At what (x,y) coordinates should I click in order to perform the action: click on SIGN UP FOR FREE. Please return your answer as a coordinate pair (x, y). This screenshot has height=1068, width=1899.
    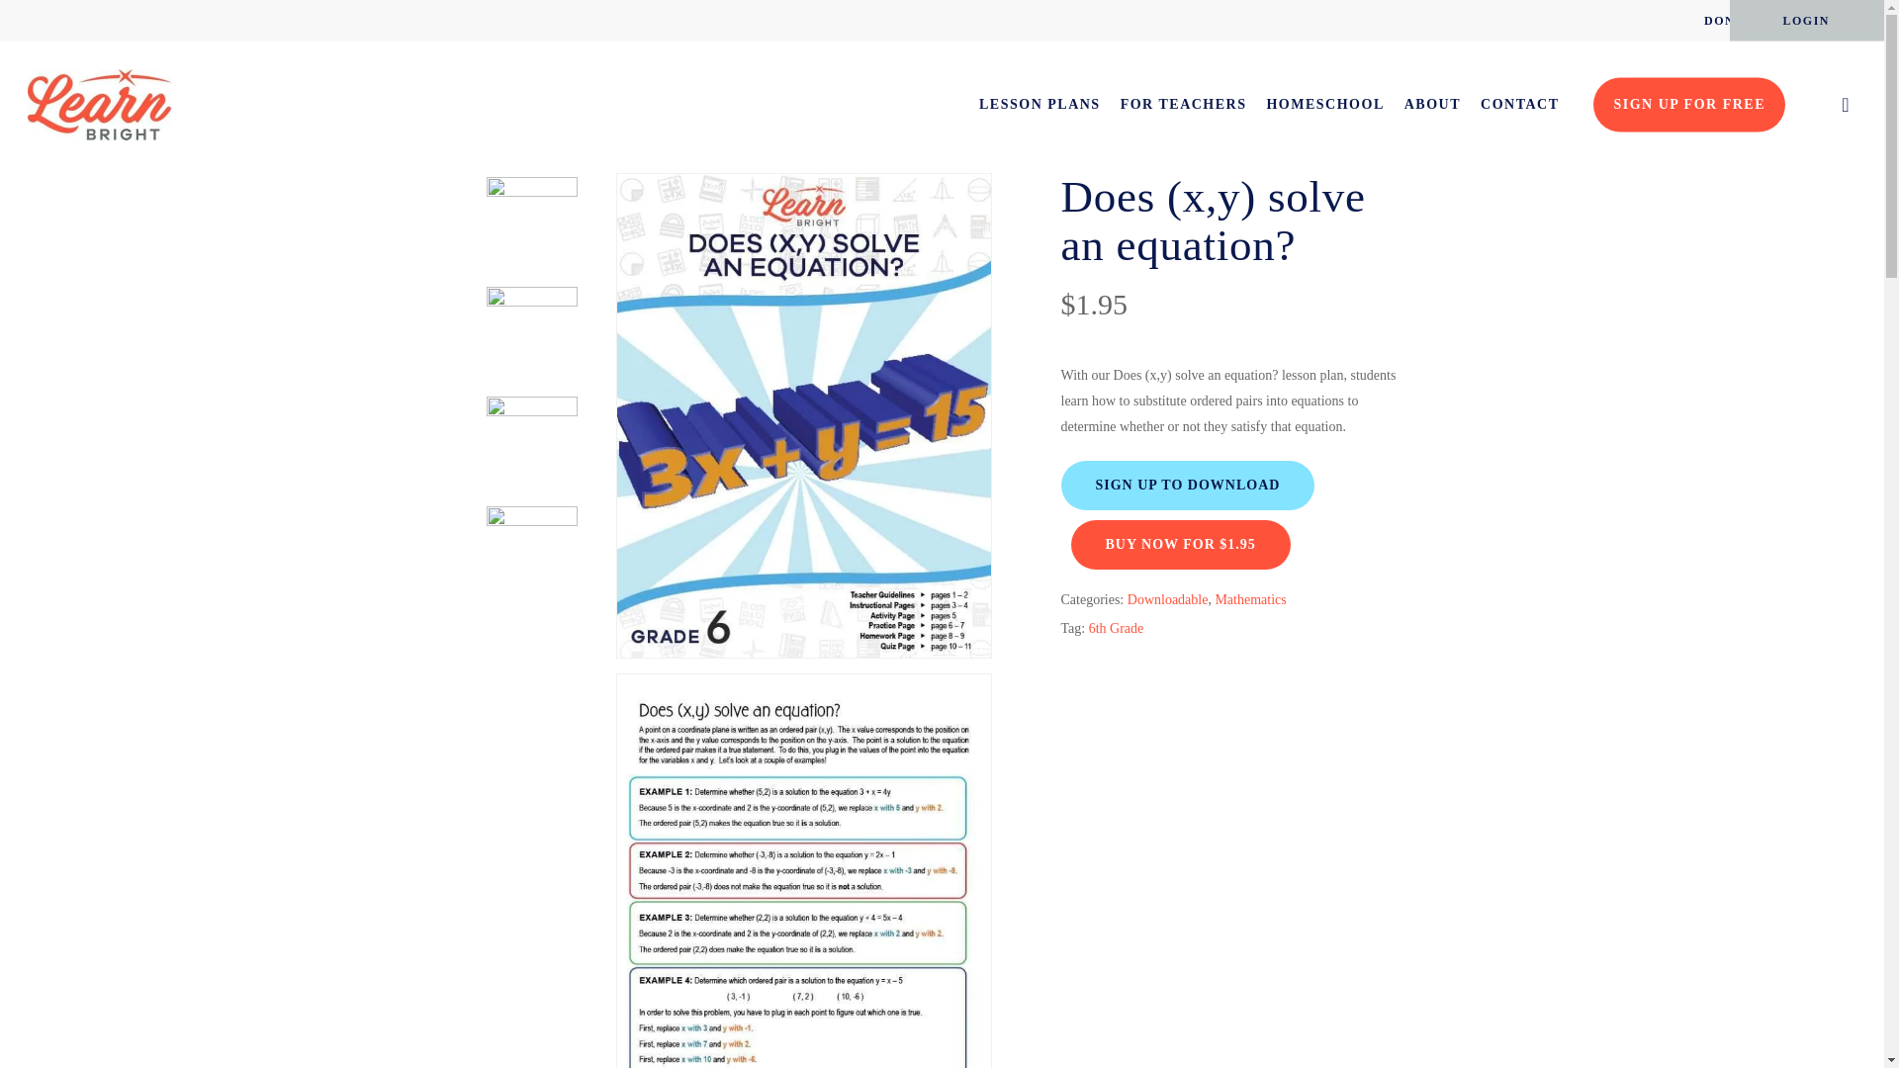
    Looking at the image, I should click on (1688, 105).